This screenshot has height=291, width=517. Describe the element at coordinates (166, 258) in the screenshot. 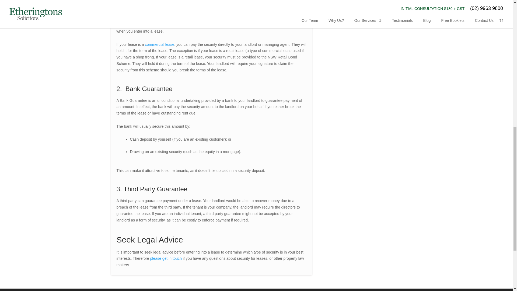

I see `please get in touch` at that location.